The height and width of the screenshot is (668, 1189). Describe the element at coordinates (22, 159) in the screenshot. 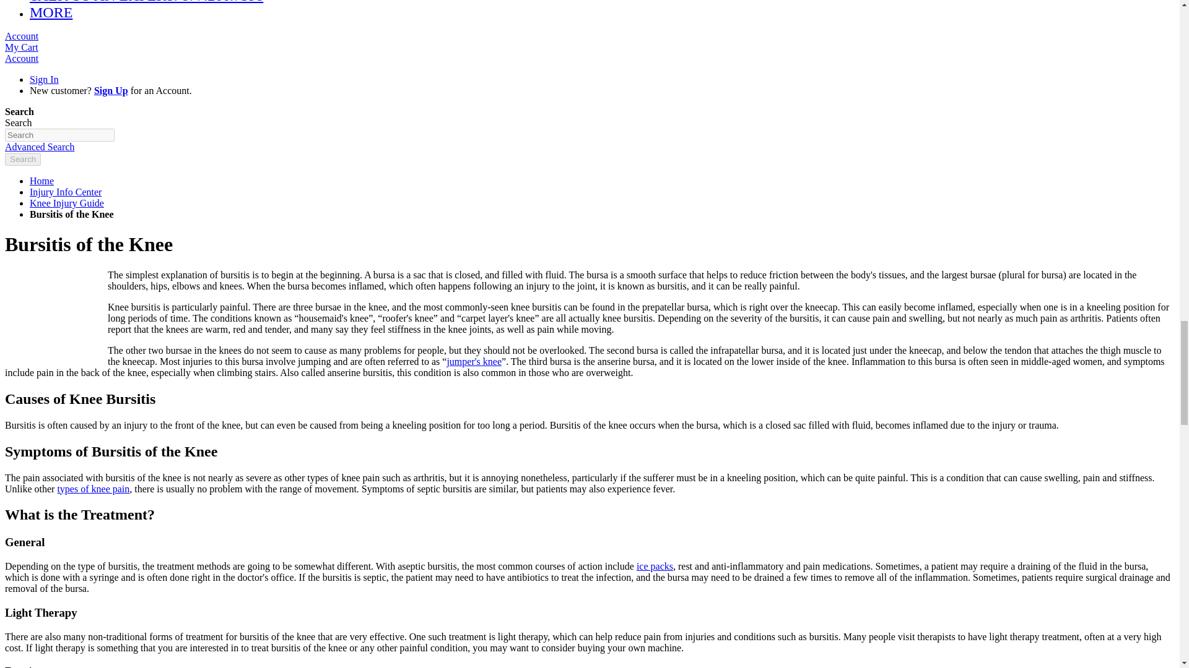

I see `Search` at that location.